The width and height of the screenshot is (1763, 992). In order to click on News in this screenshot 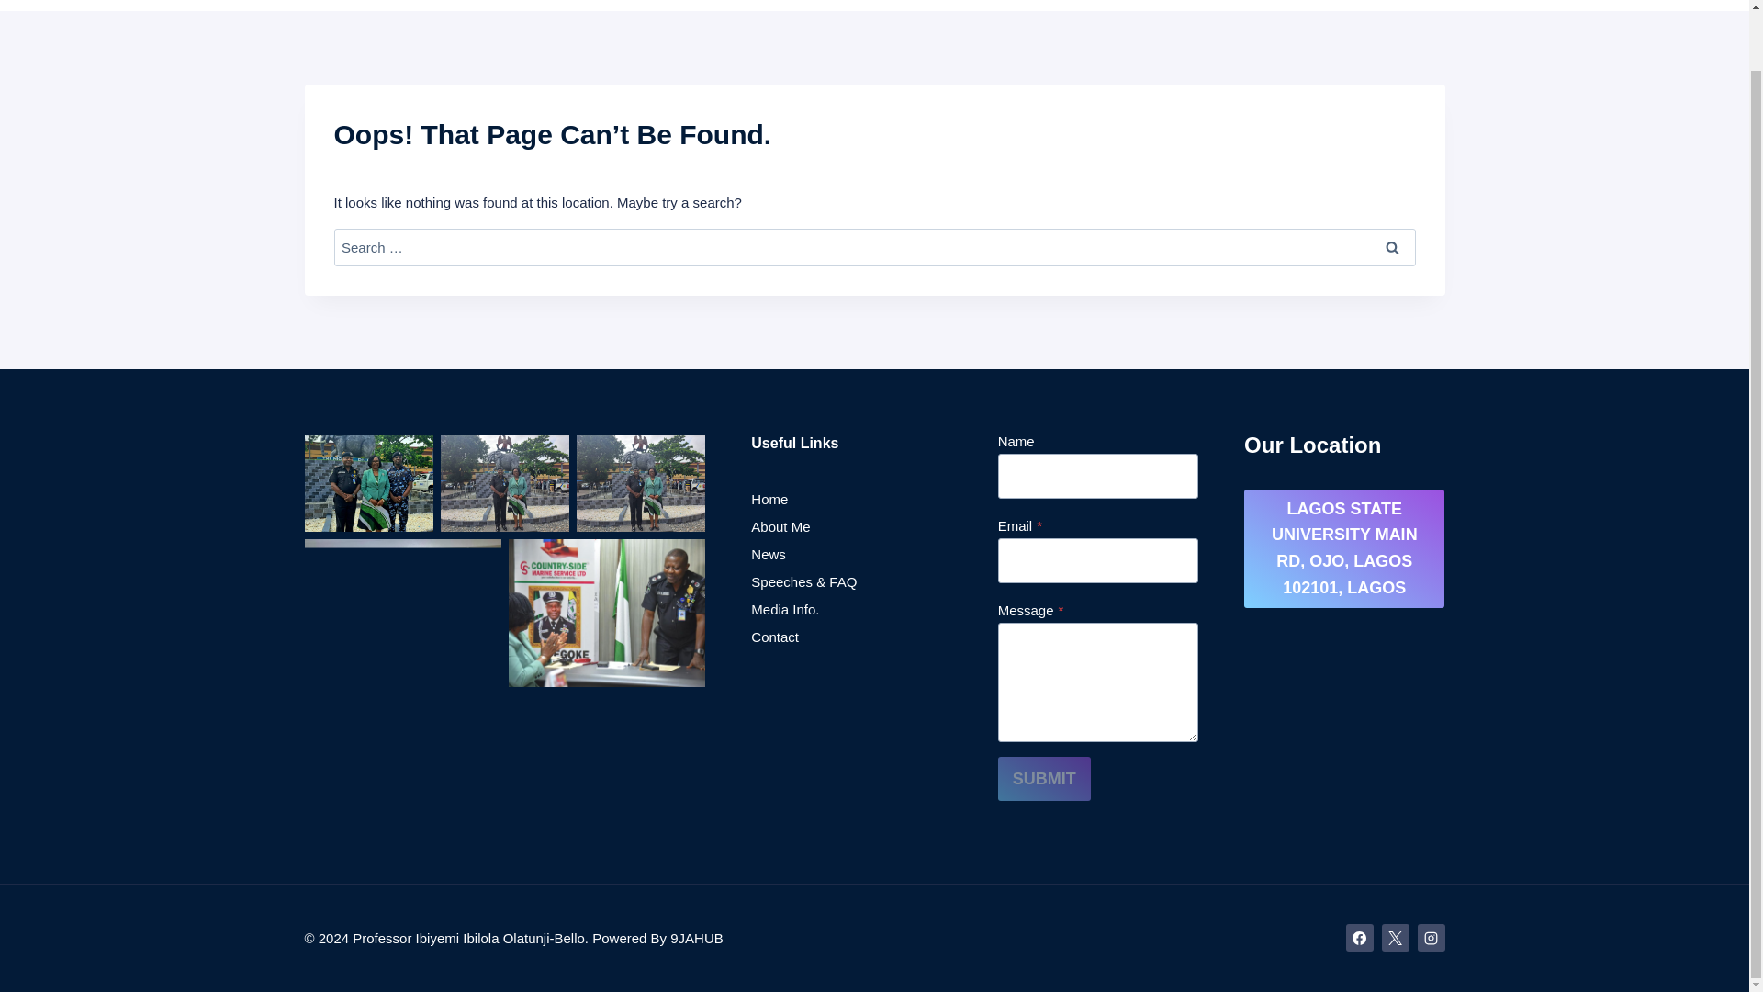, I will do `click(850, 553)`.